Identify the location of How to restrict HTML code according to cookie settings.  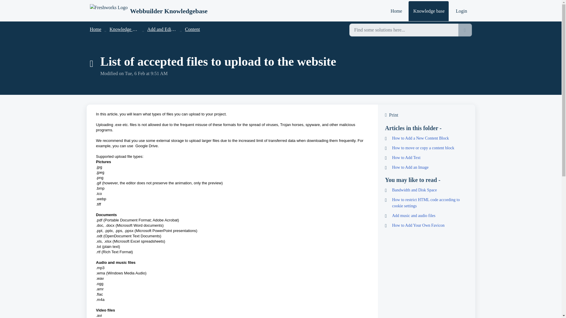
(426, 203).